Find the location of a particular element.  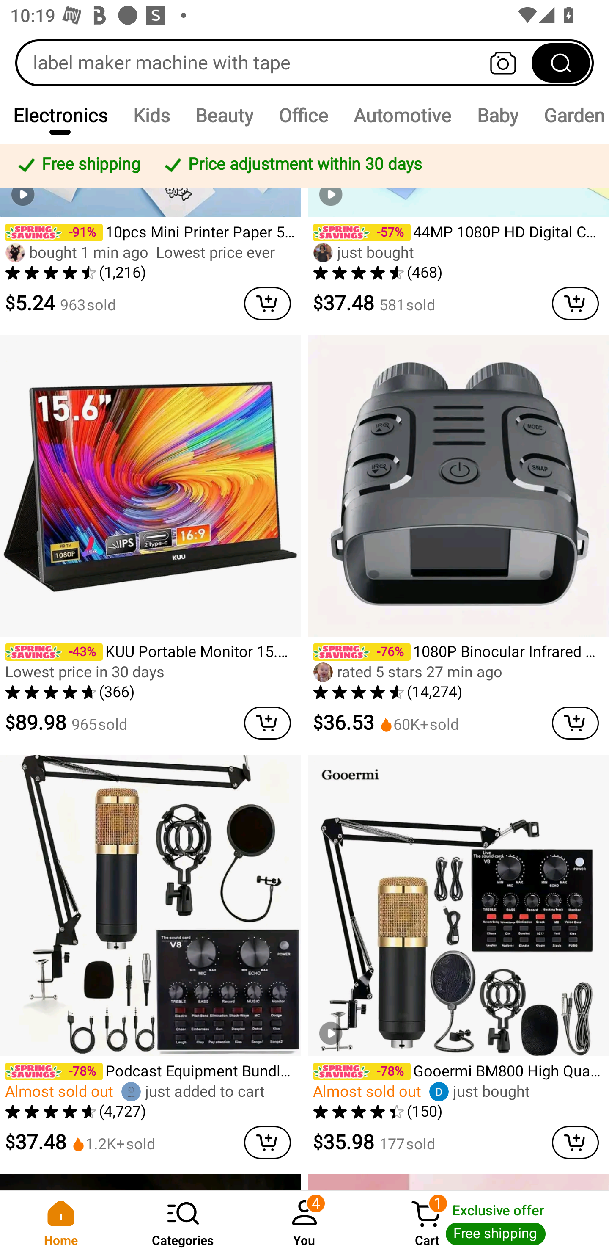

label maker machine with tape is located at coordinates (304, 63).